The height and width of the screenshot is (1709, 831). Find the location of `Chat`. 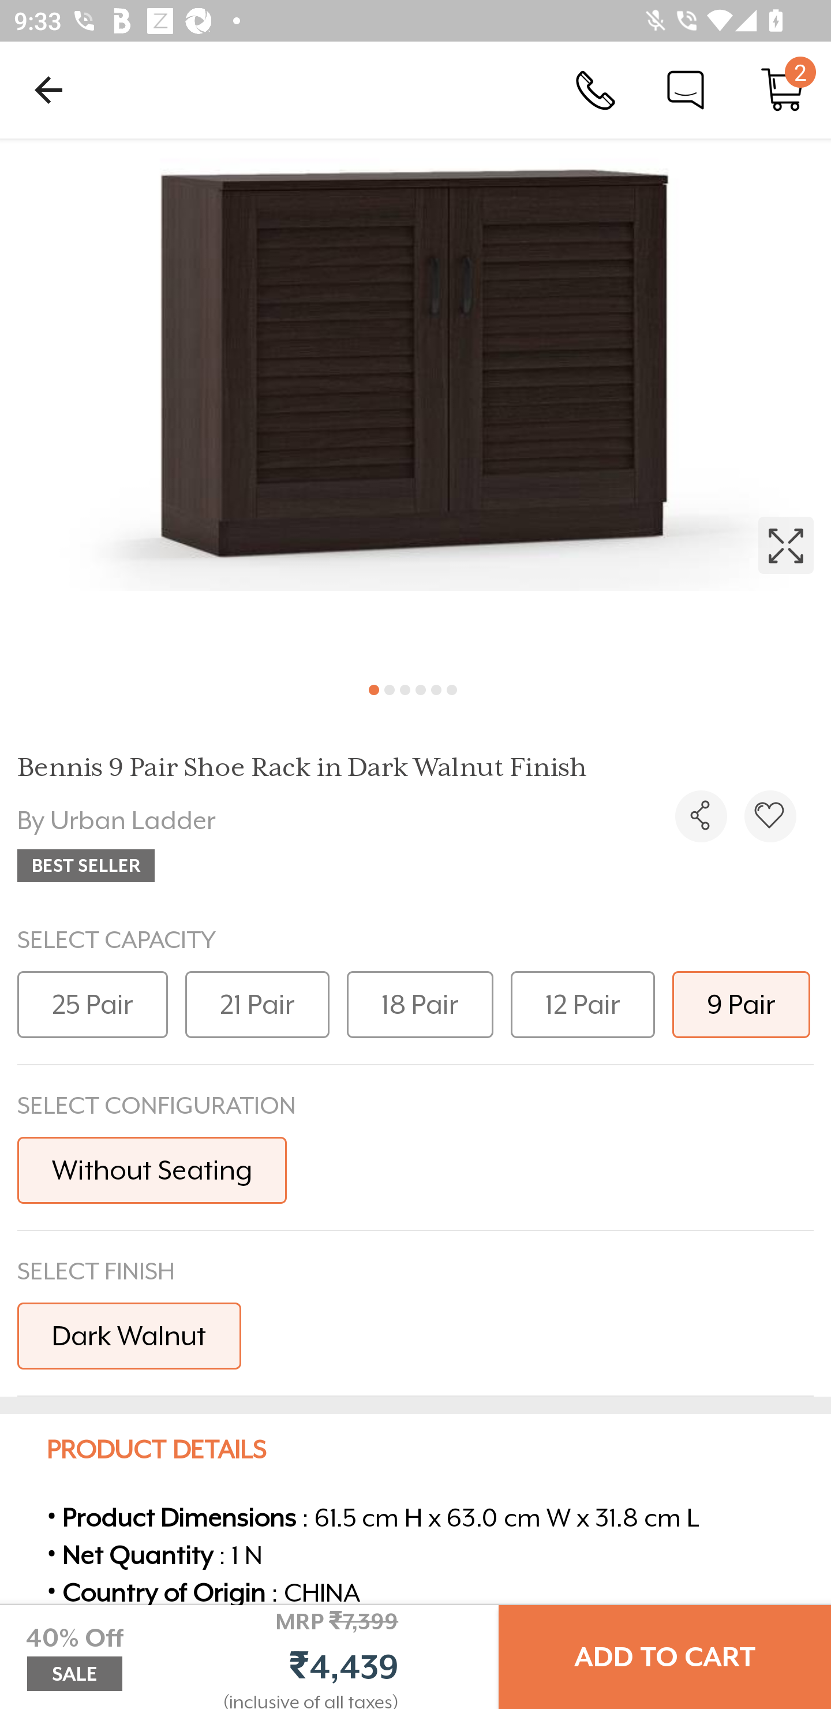

Chat is located at coordinates (686, 89).